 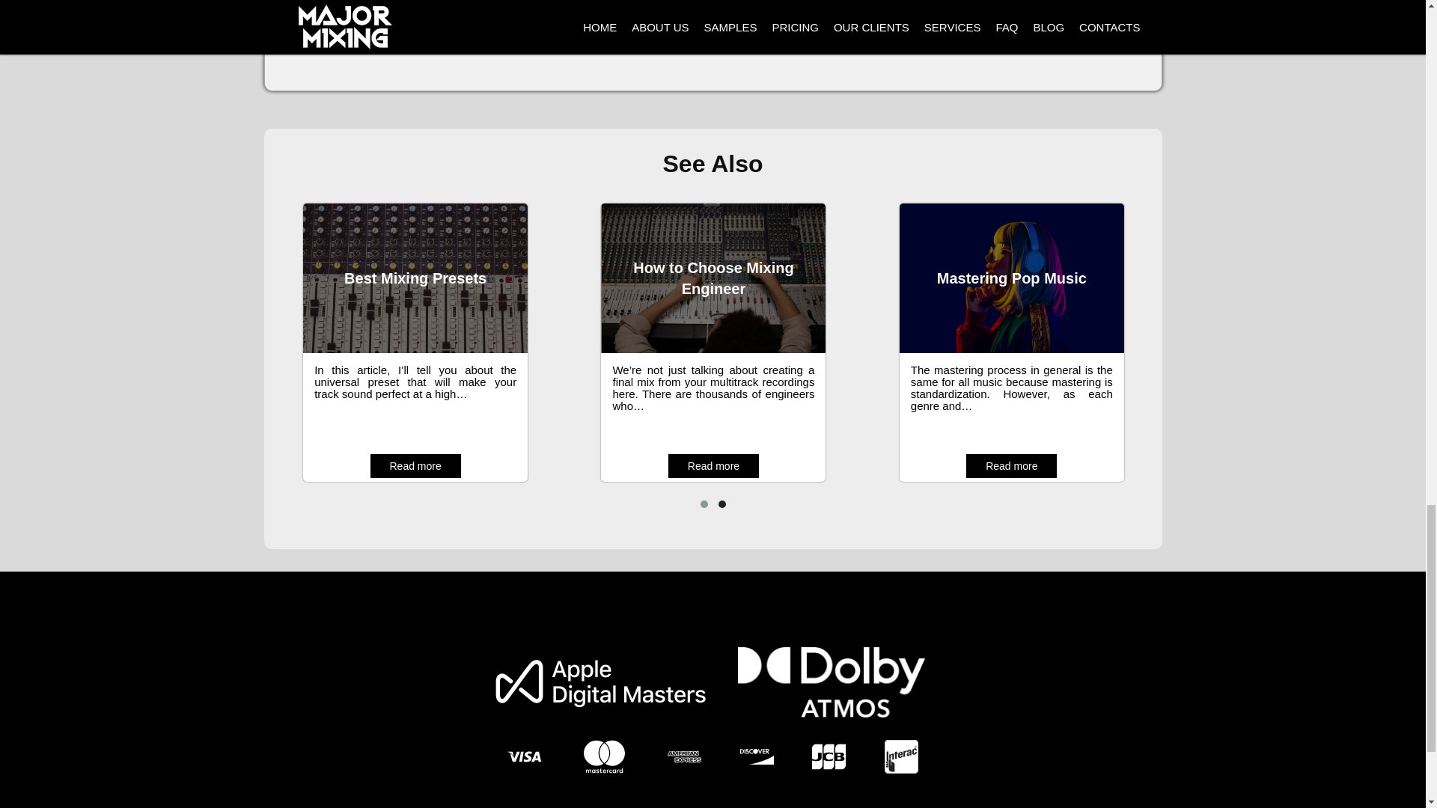 What do you see at coordinates (714, 278) in the screenshot?
I see `How to Choose Mixing Engineer` at bounding box center [714, 278].